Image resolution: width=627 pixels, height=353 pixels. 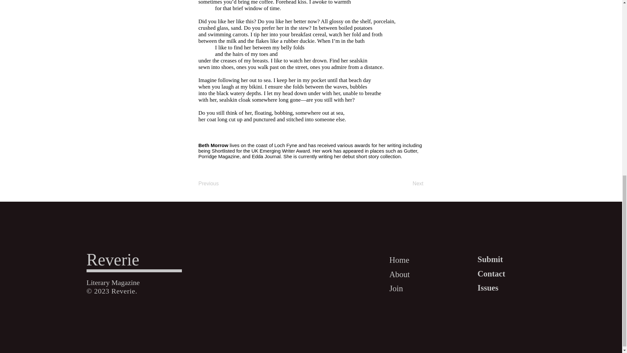 What do you see at coordinates (491, 273) in the screenshot?
I see `Contact` at bounding box center [491, 273].